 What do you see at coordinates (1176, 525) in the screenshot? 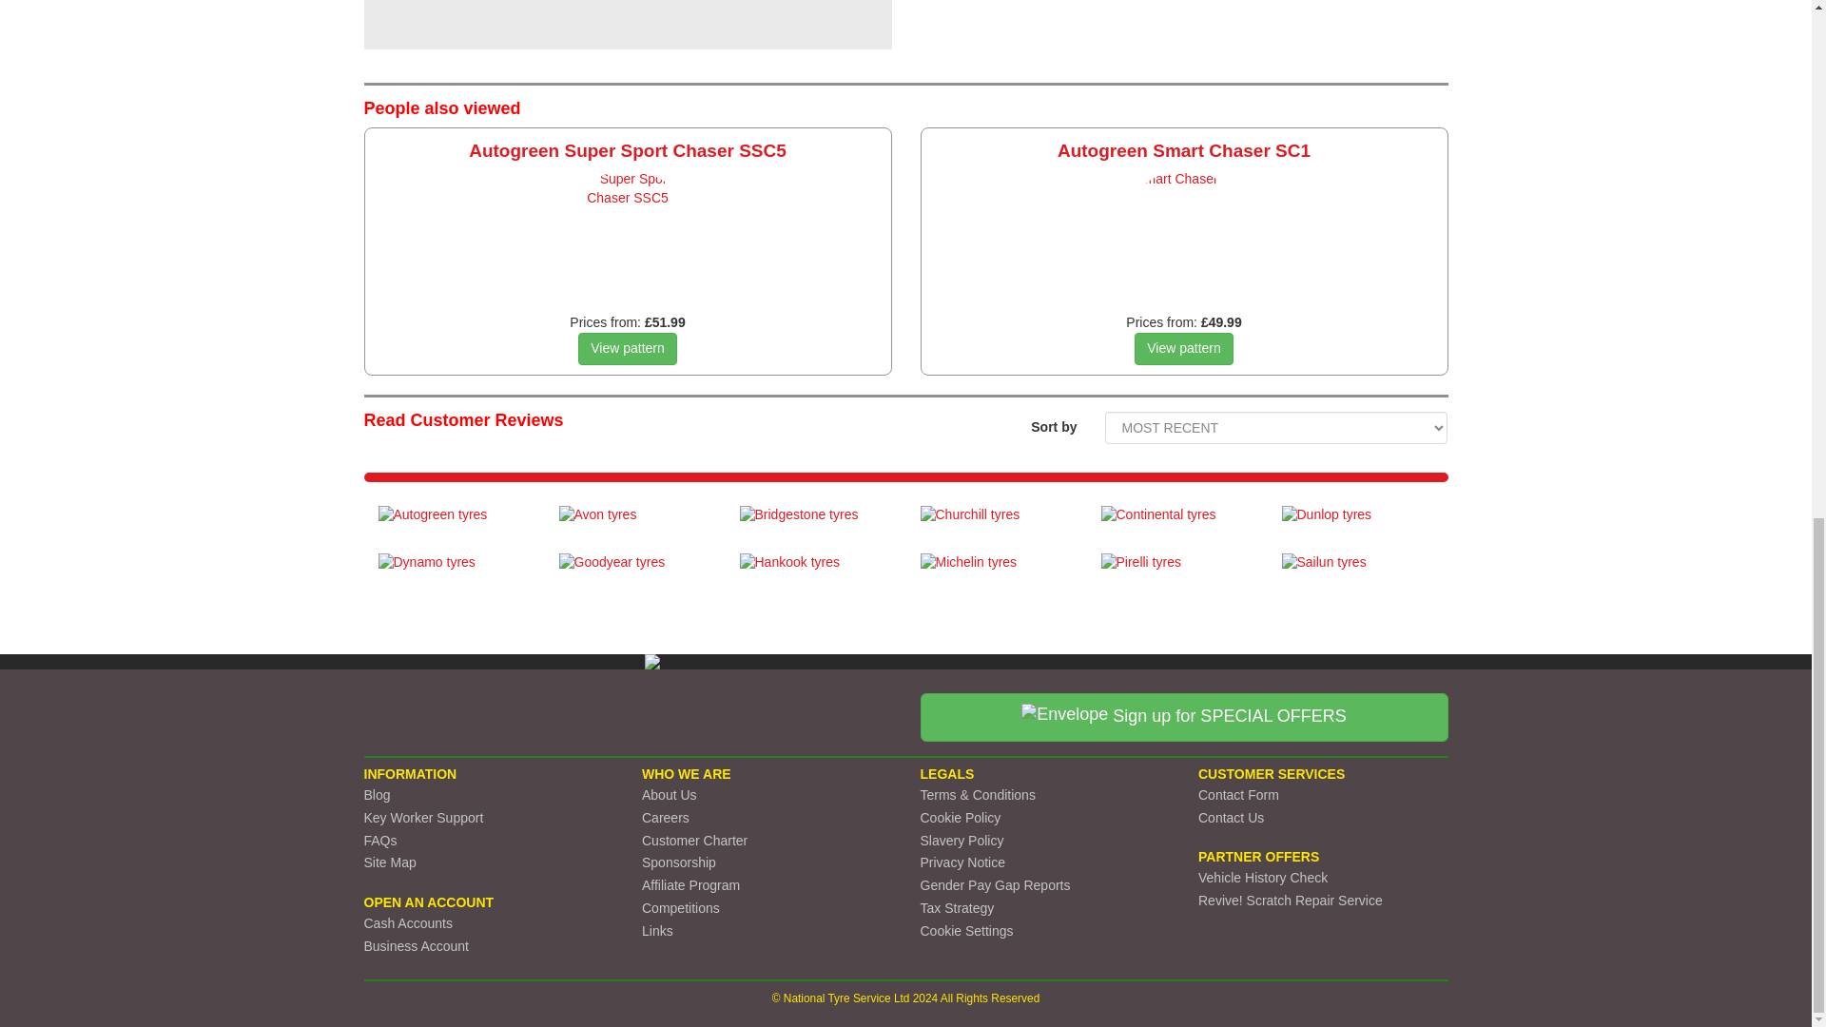
I see `Continental car tyres` at bounding box center [1176, 525].